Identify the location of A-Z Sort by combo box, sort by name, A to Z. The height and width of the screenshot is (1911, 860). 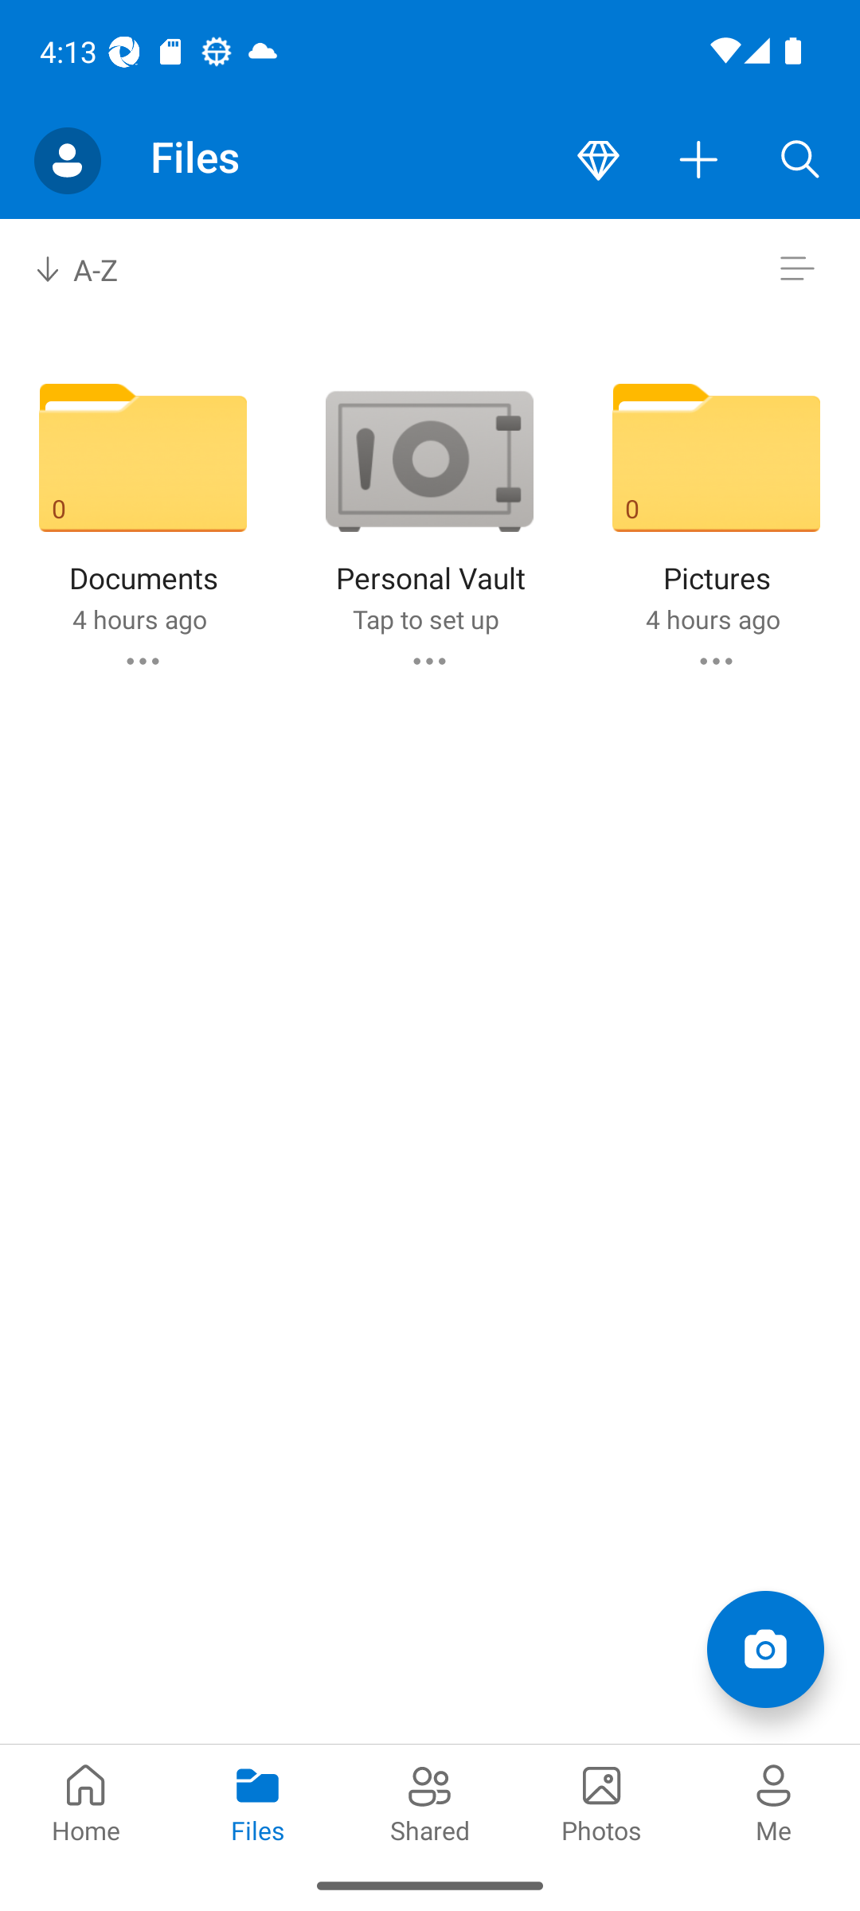
(93, 269).